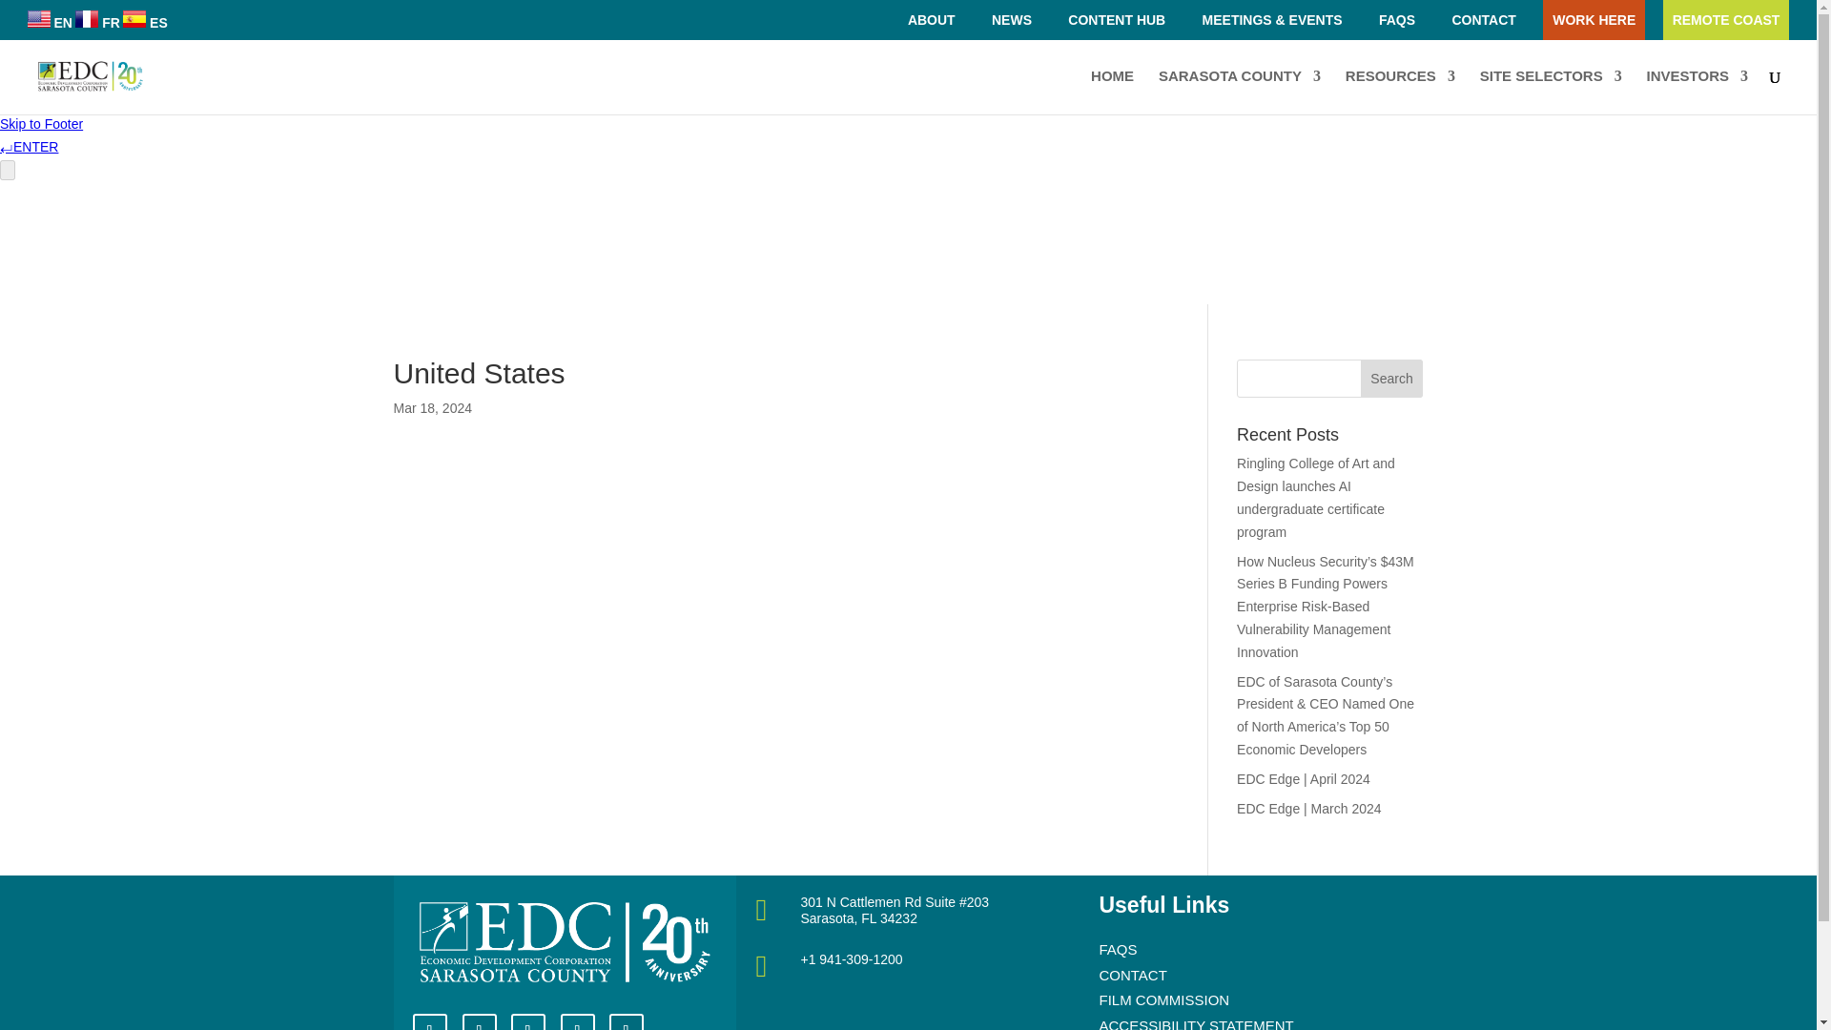 This screenshot has height=1030, width=1831. What do you see at coordinates (1011, 20) in the screenshot?
I see `NEWS` at bounding box center [1011, 20].